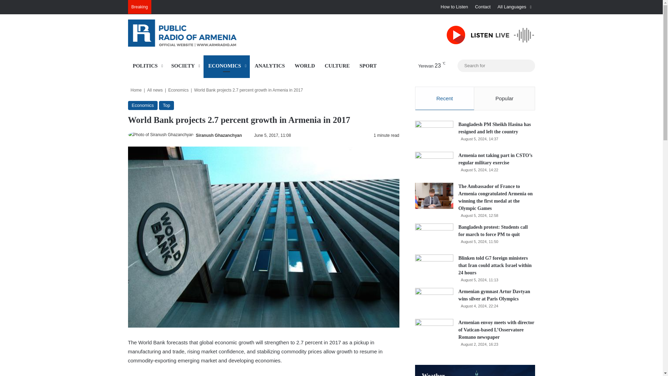  What do you see at coordinates (454, 7) in the screenshot?
I see `How to Listen` at bounding box center [454, 7].